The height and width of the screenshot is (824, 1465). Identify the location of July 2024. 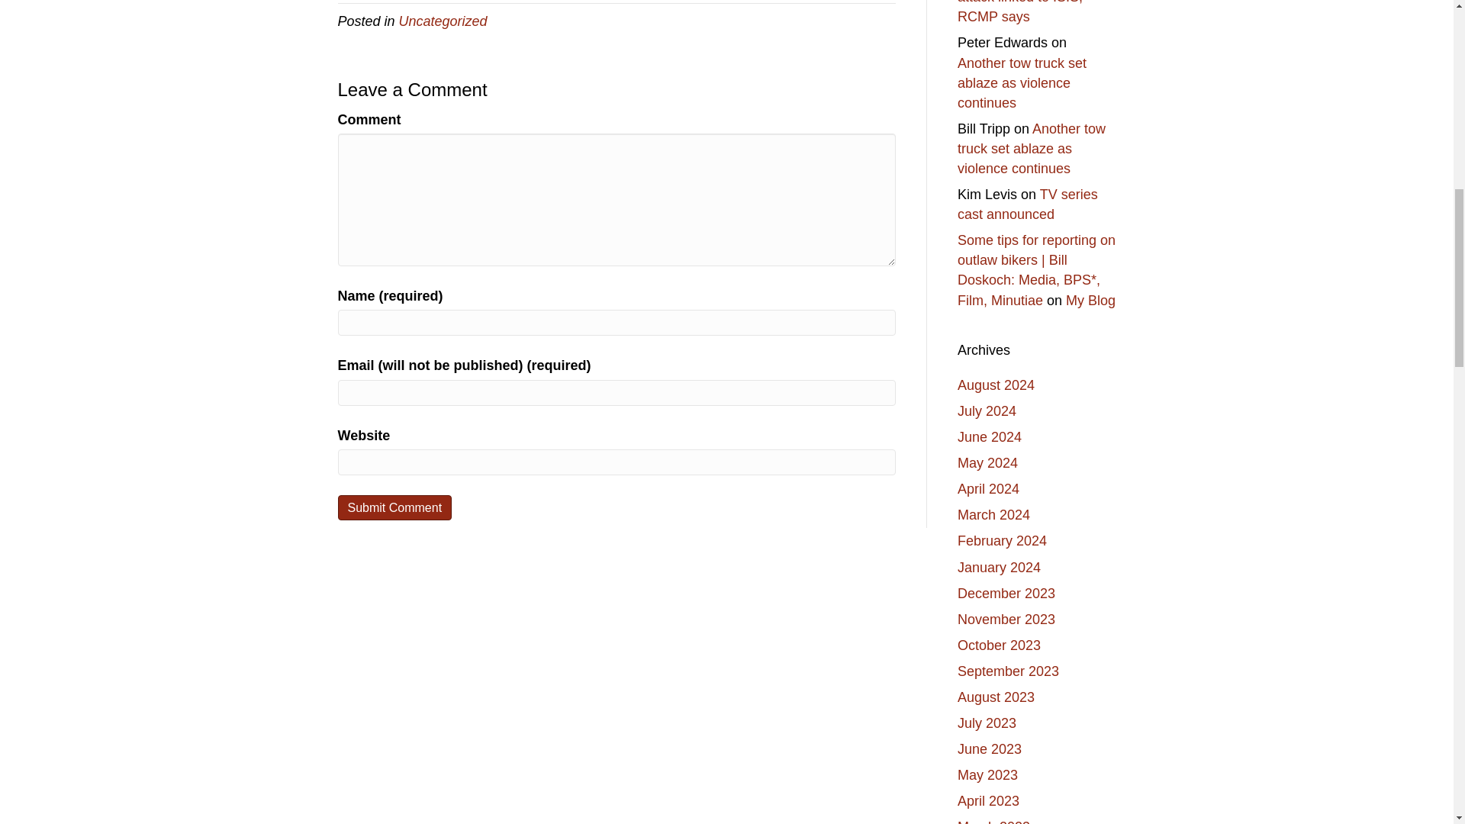
(987, 410).